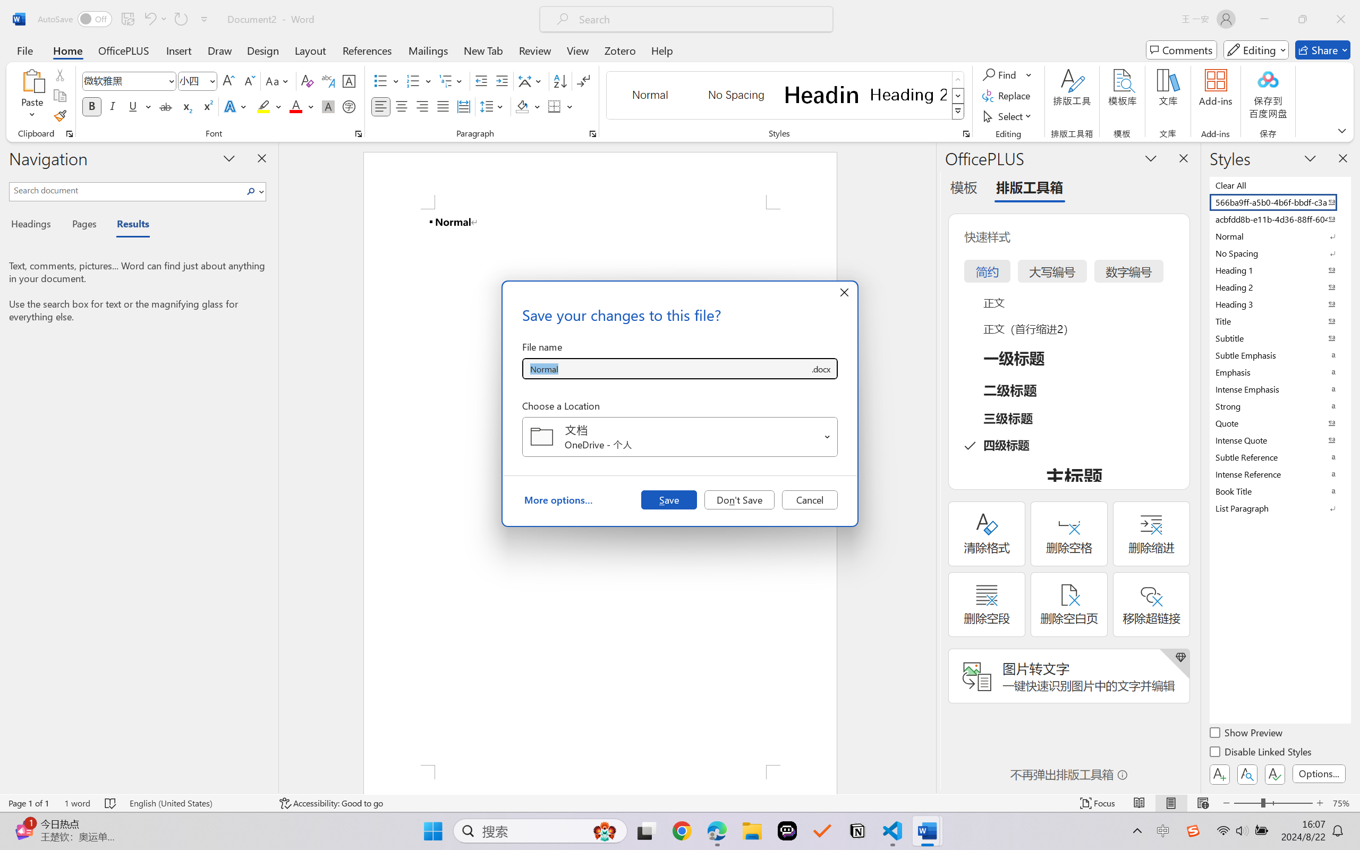 The width and height of the screenshot is (1360, 850). Describe the element at coordinates (593, 134) in the screenshot. I see `Paragraph...` at that location.